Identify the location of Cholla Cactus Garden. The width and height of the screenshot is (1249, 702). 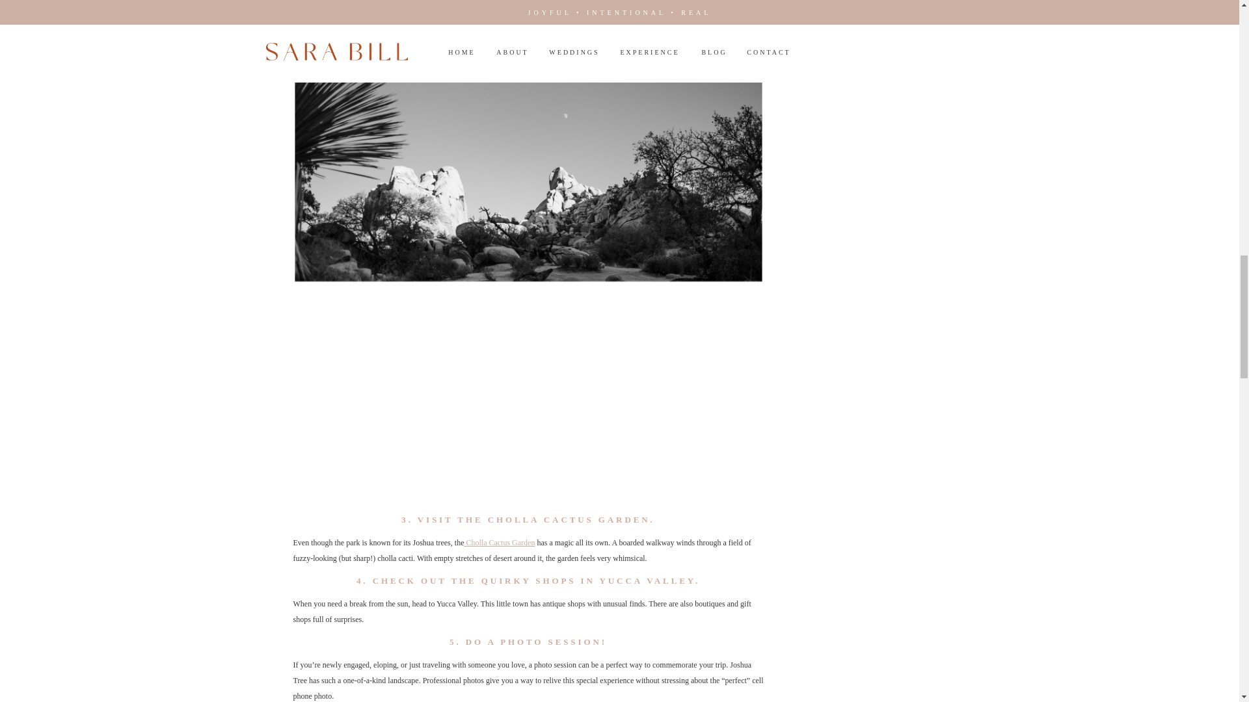
(498, 543).